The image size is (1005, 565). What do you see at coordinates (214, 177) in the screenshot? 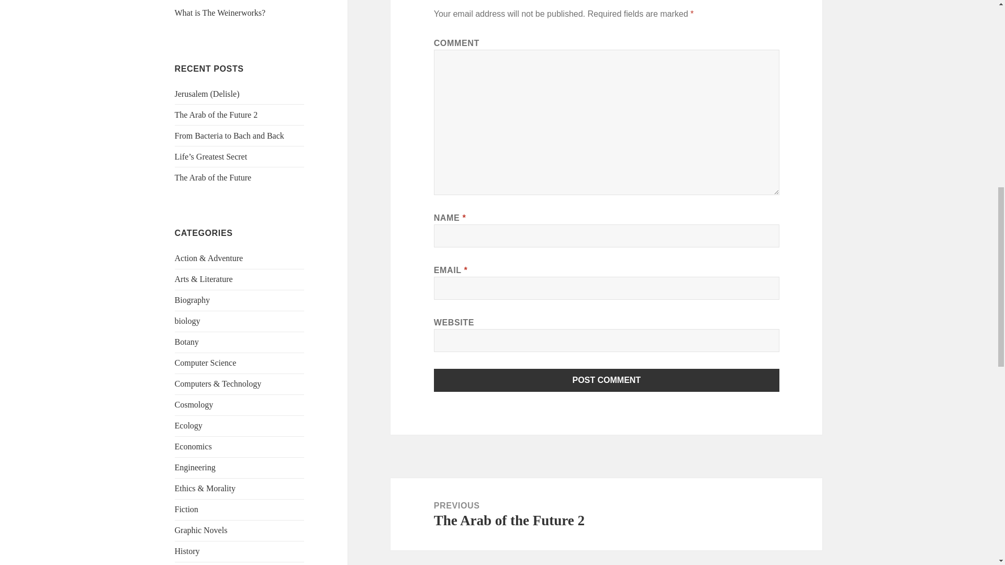
I see `The Arab of the Future` at bounding box center [214, 177].